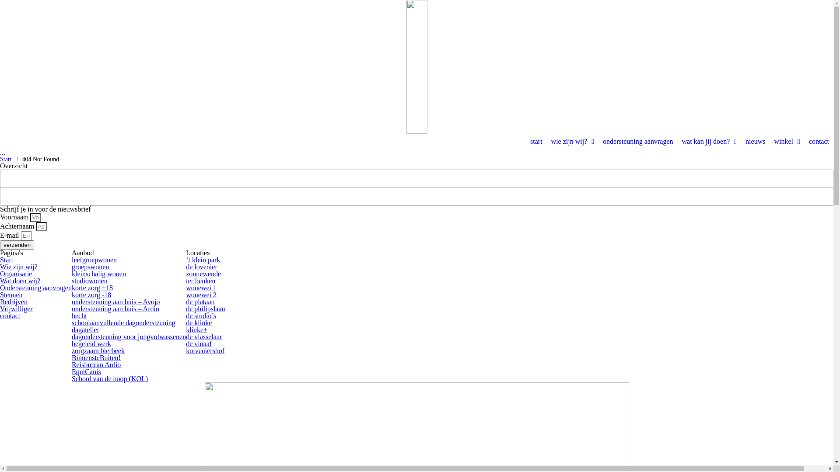  Describe the element at coordinates (20, 281) in the screenshot. I see `Wat doen wij?` at that location.